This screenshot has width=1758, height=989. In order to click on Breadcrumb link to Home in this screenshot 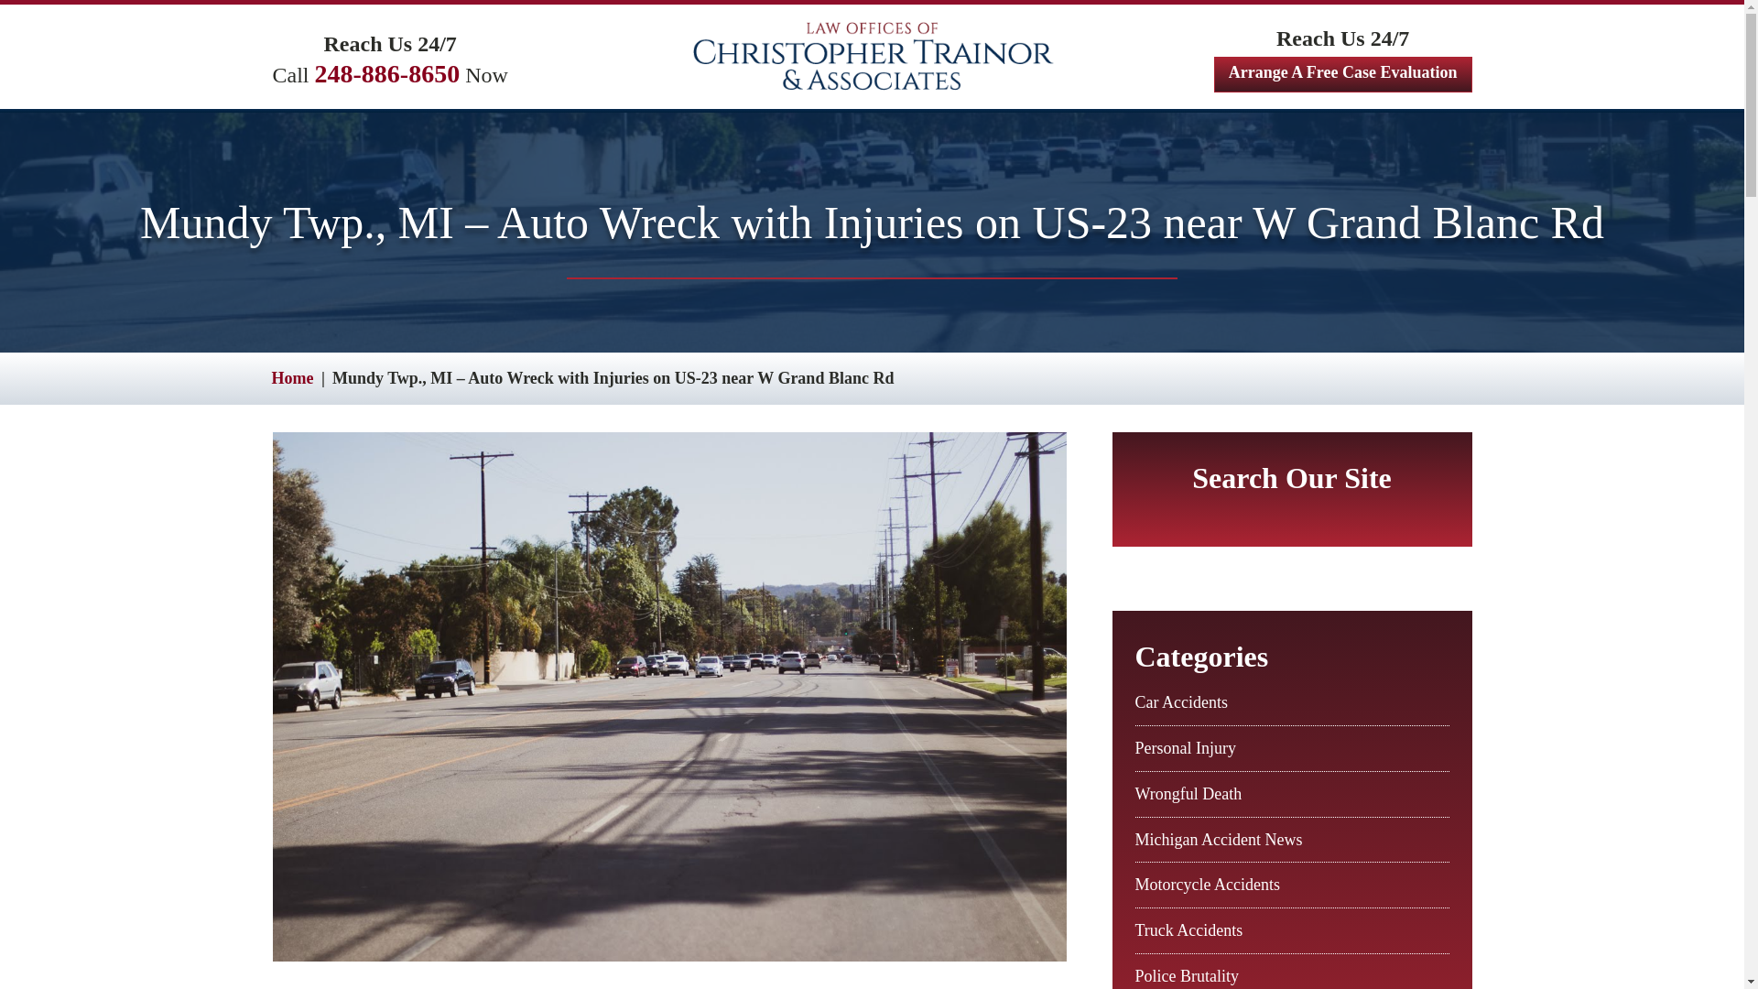, I will do `click(291, 377)`.